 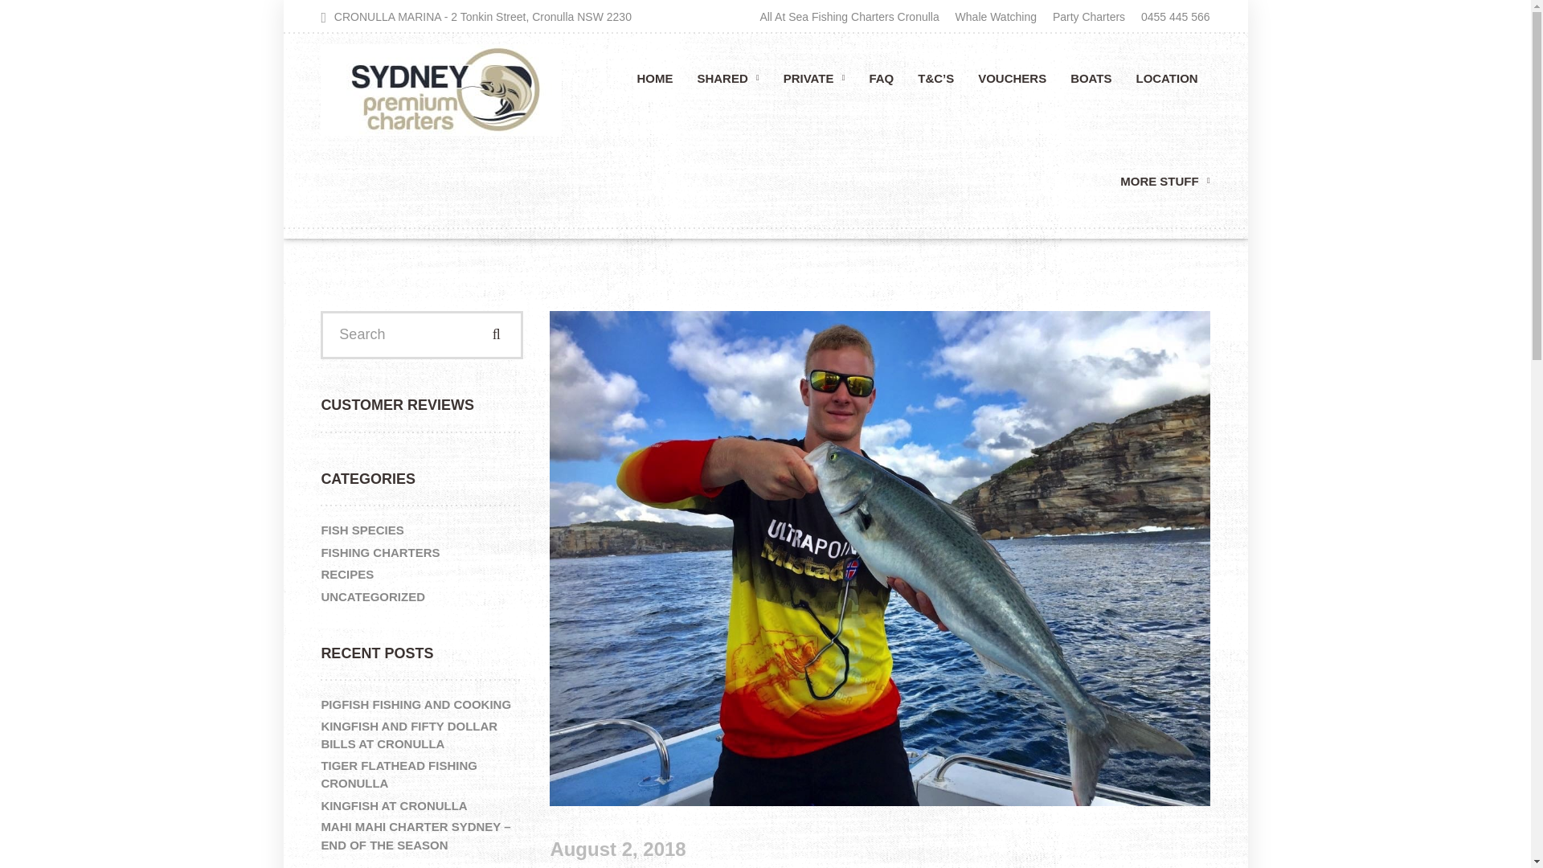 What do you see at coordinates (1159, 186) in the screenshot?
I see `MORE STUFF` at bounding box center [1159, 186].